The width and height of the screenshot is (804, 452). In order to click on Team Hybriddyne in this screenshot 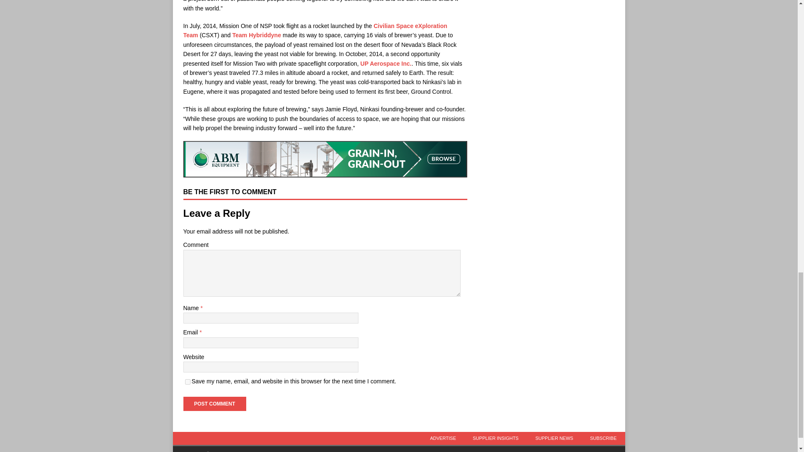, I will do `click(256, 35)`.